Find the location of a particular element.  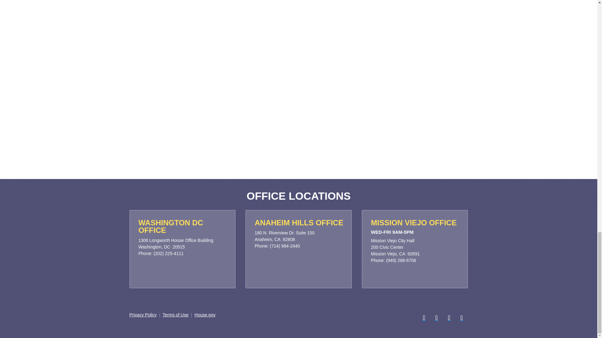

Follow on Youtube is located at coordinates (461, 317).